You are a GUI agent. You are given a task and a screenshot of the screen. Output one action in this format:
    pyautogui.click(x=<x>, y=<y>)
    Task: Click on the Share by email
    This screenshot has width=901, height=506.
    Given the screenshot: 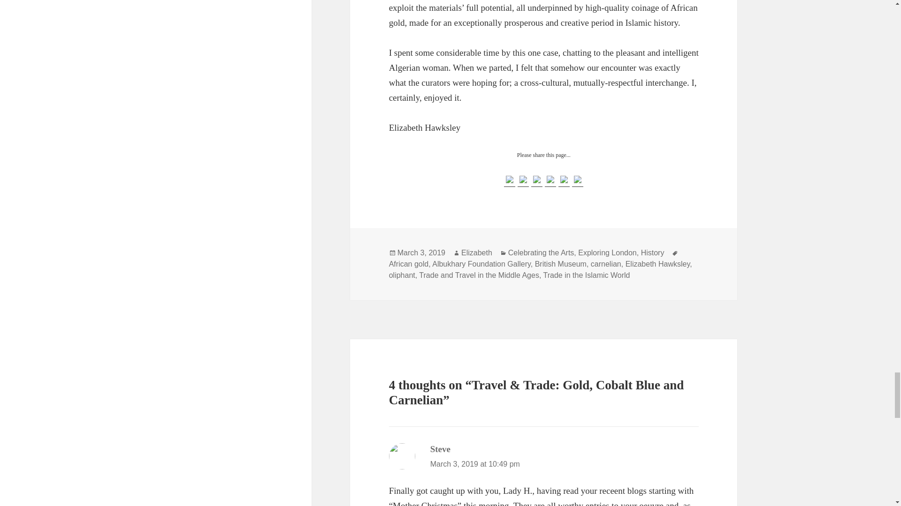 What is the action you would take?
    pyautogui.click(x=577, y=179)
    